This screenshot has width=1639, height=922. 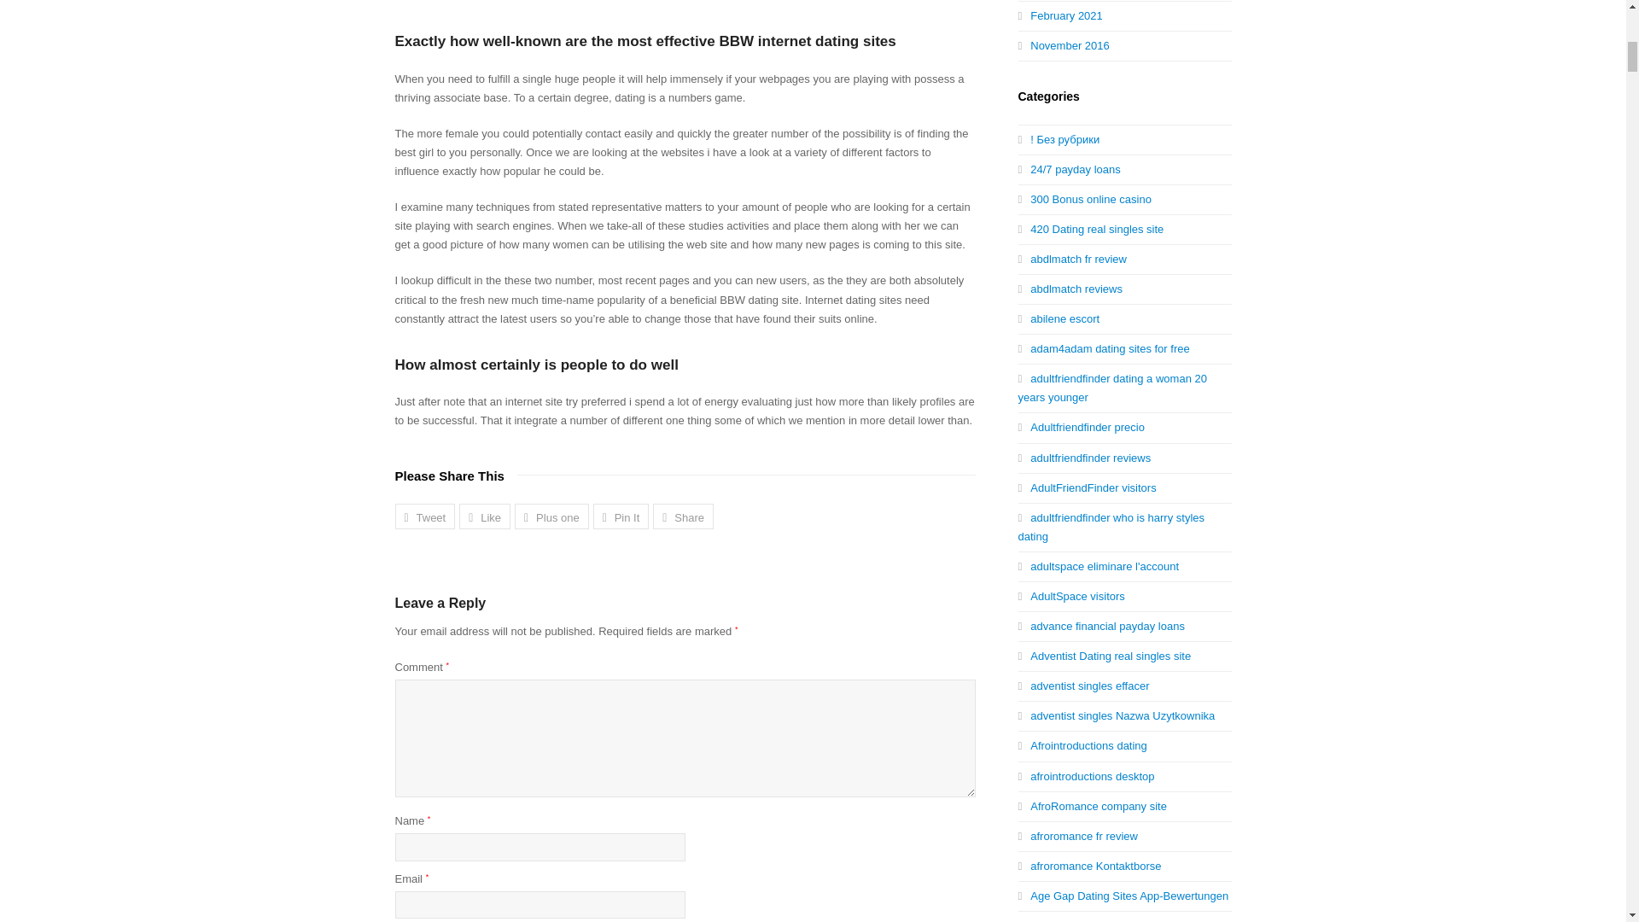 I want to click on Share on Twitter, so click(x=425, y=516).